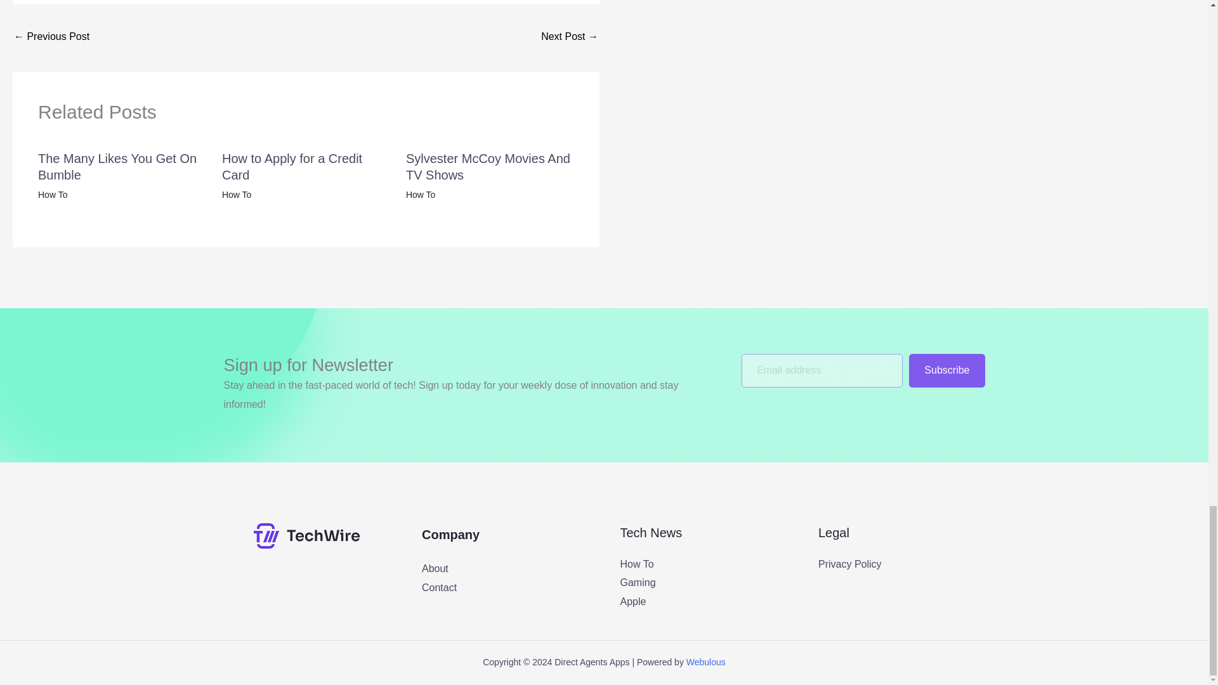 This screenshot has height=685, width=1218. Describe the element at coordinates (822, 370) in the screenshot. I see `Please fill in this field.` at that location.